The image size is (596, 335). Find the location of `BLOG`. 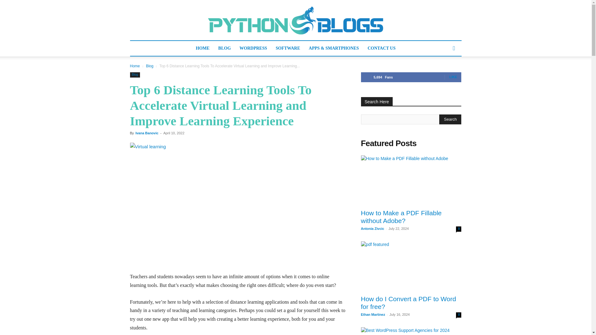

BLOG is located at coordinates (224, 48).